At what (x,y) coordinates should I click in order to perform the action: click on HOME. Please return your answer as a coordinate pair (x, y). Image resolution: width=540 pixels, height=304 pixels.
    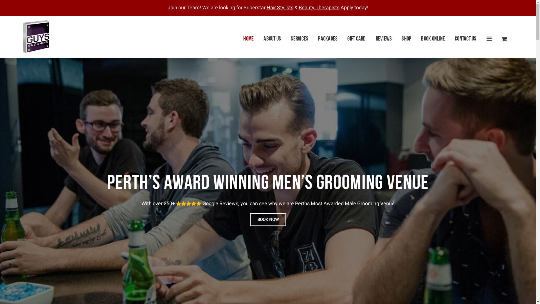
    Looking at the image, I should click on (249, 39).